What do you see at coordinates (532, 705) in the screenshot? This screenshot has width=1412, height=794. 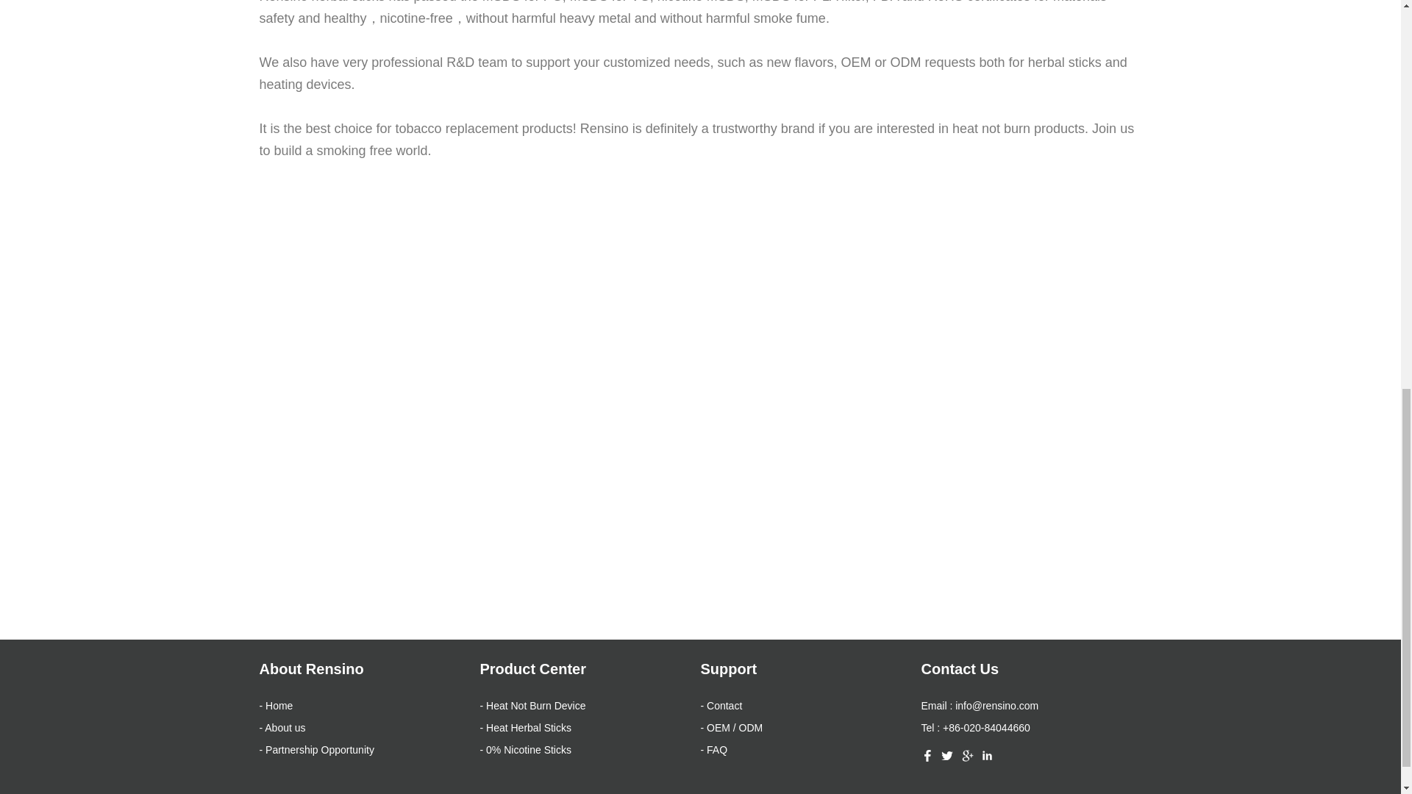 I see `- Heat Not Burn Device` at bounding box center [532, 705].